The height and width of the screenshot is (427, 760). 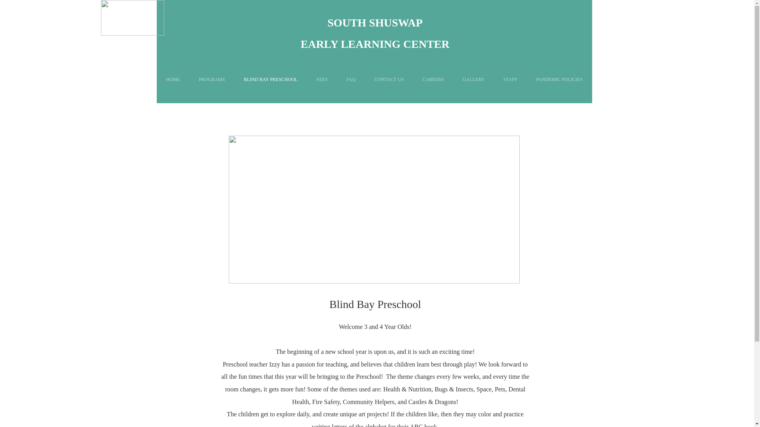 I want to click on FEES, so click(x=322, y=79).